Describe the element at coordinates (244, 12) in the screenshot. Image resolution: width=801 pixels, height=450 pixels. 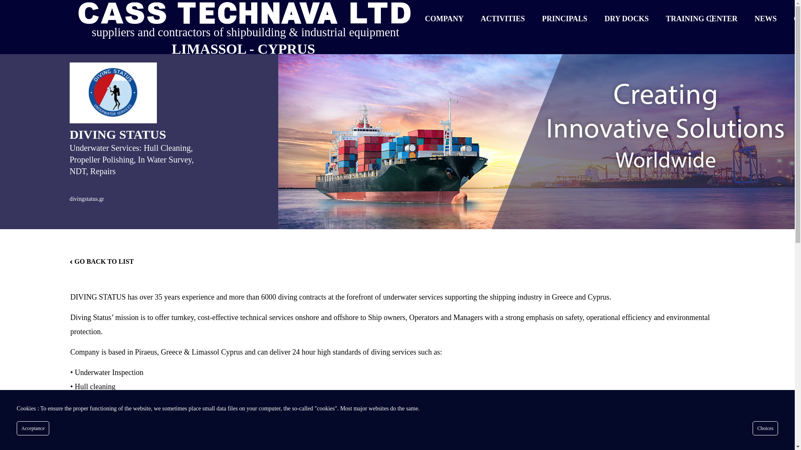
I see `Cass Technava Ltd` at that location.